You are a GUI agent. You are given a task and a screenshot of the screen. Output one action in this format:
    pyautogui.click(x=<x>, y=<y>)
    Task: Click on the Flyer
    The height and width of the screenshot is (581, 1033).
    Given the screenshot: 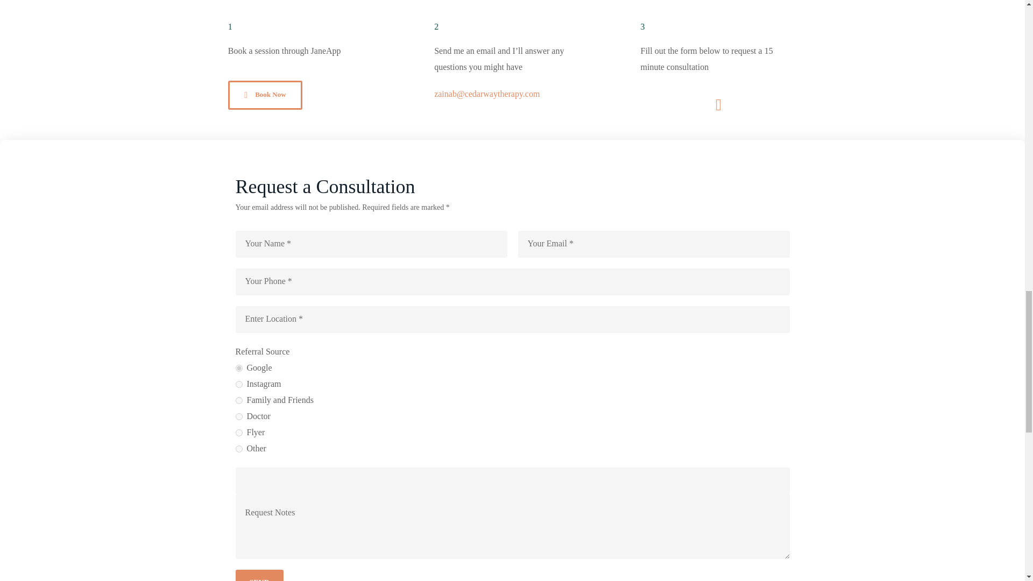 What is the action you would take?
    pyautogui.click(x=239, y=433)
    